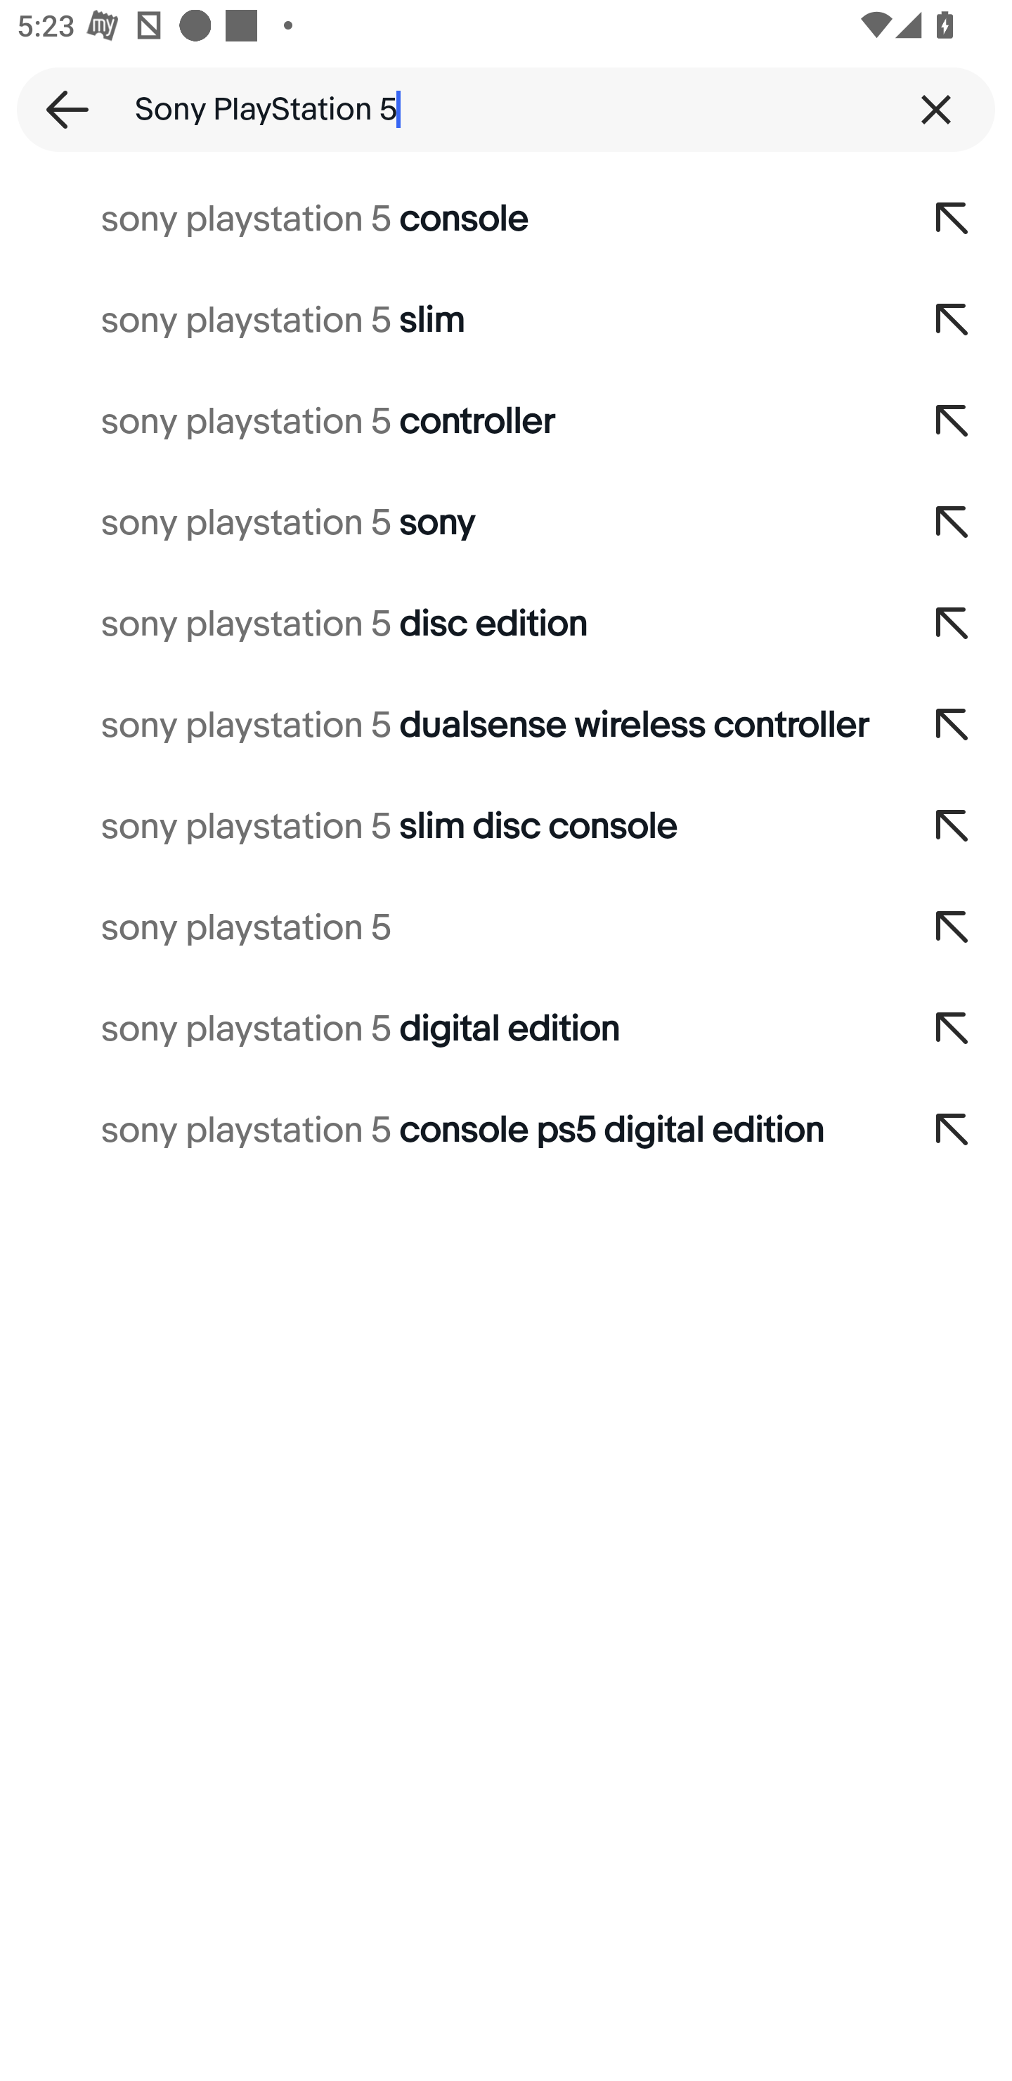  What do you see at coordinates (953, 928) in the screenshot?
I see `Add to search query,sony playstation 5` at bounding box center [953, 928].